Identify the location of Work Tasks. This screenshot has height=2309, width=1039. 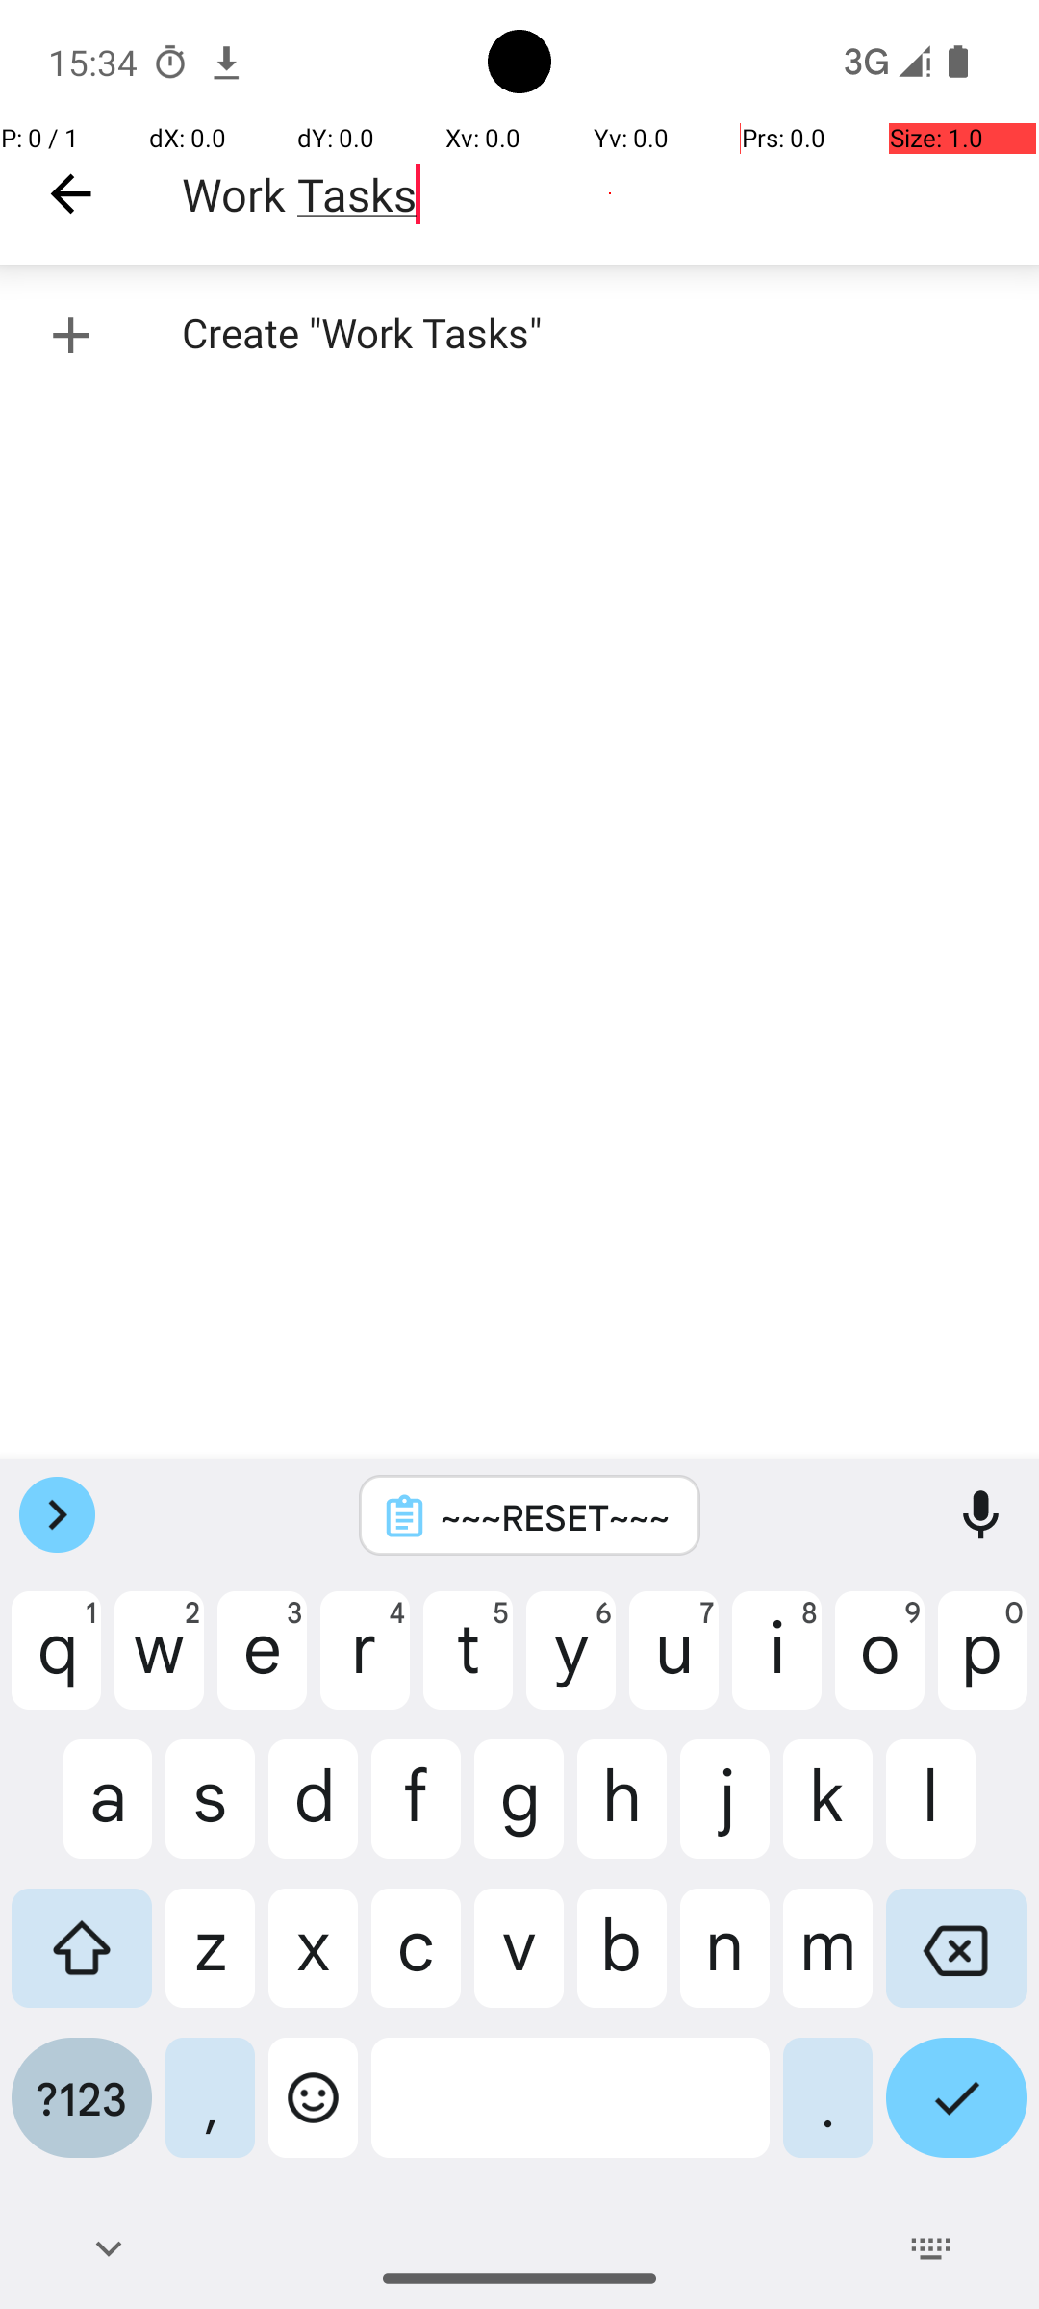
(610, 194).